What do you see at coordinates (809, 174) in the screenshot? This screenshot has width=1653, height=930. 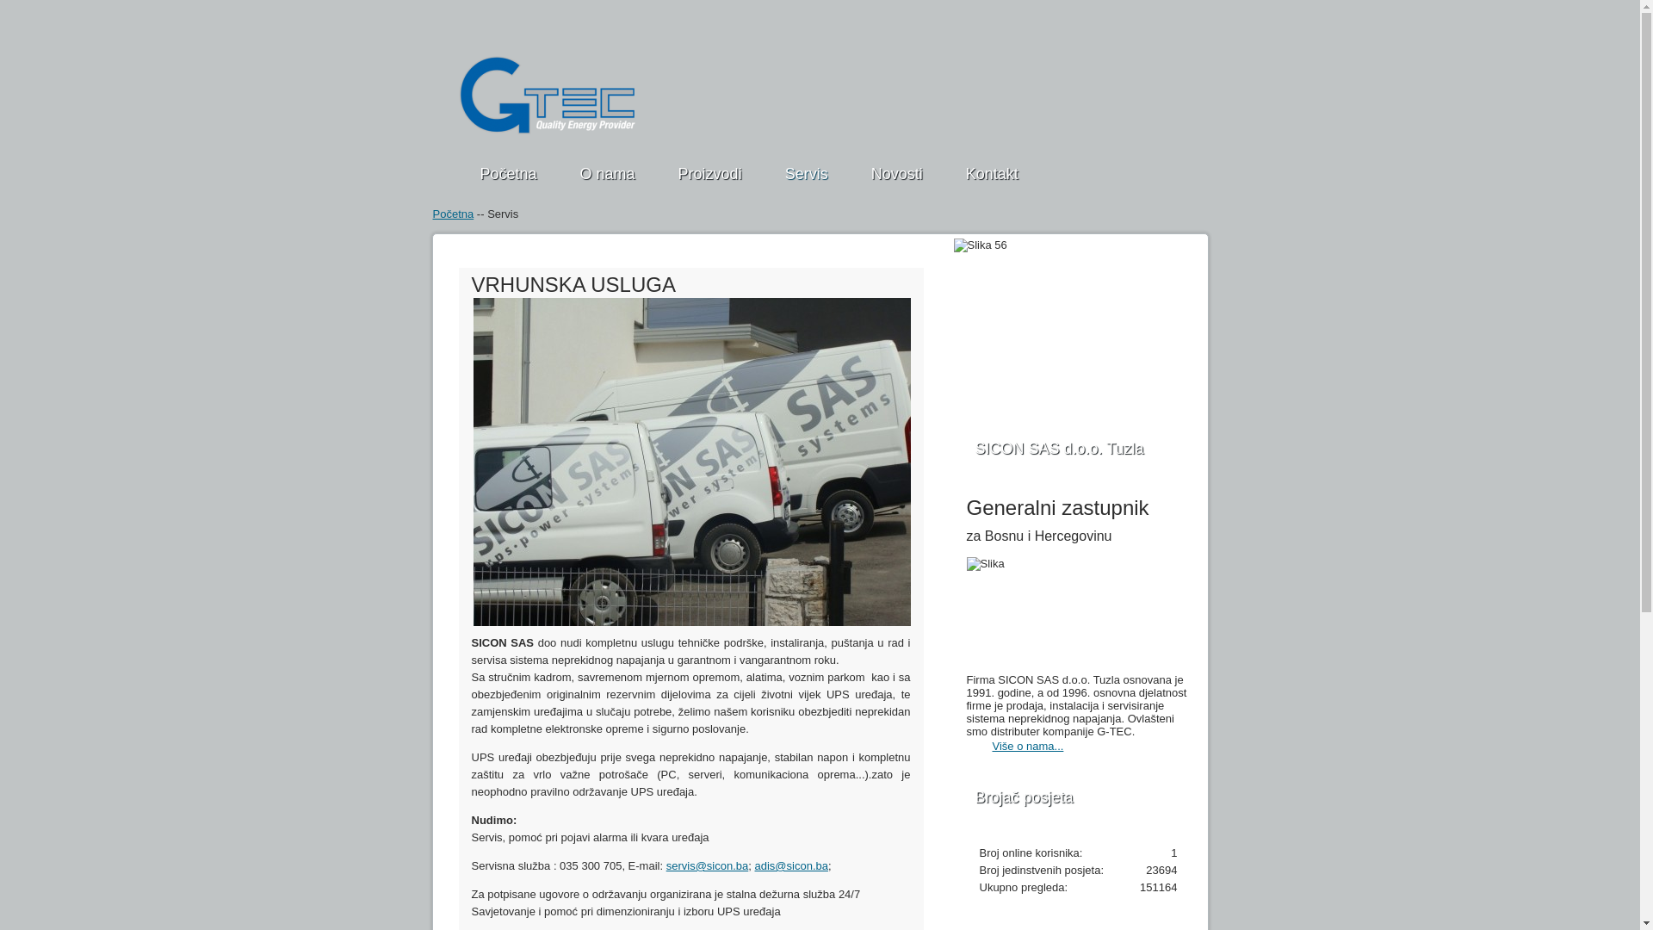 I see `Servis` at bounding box center [809, 174].